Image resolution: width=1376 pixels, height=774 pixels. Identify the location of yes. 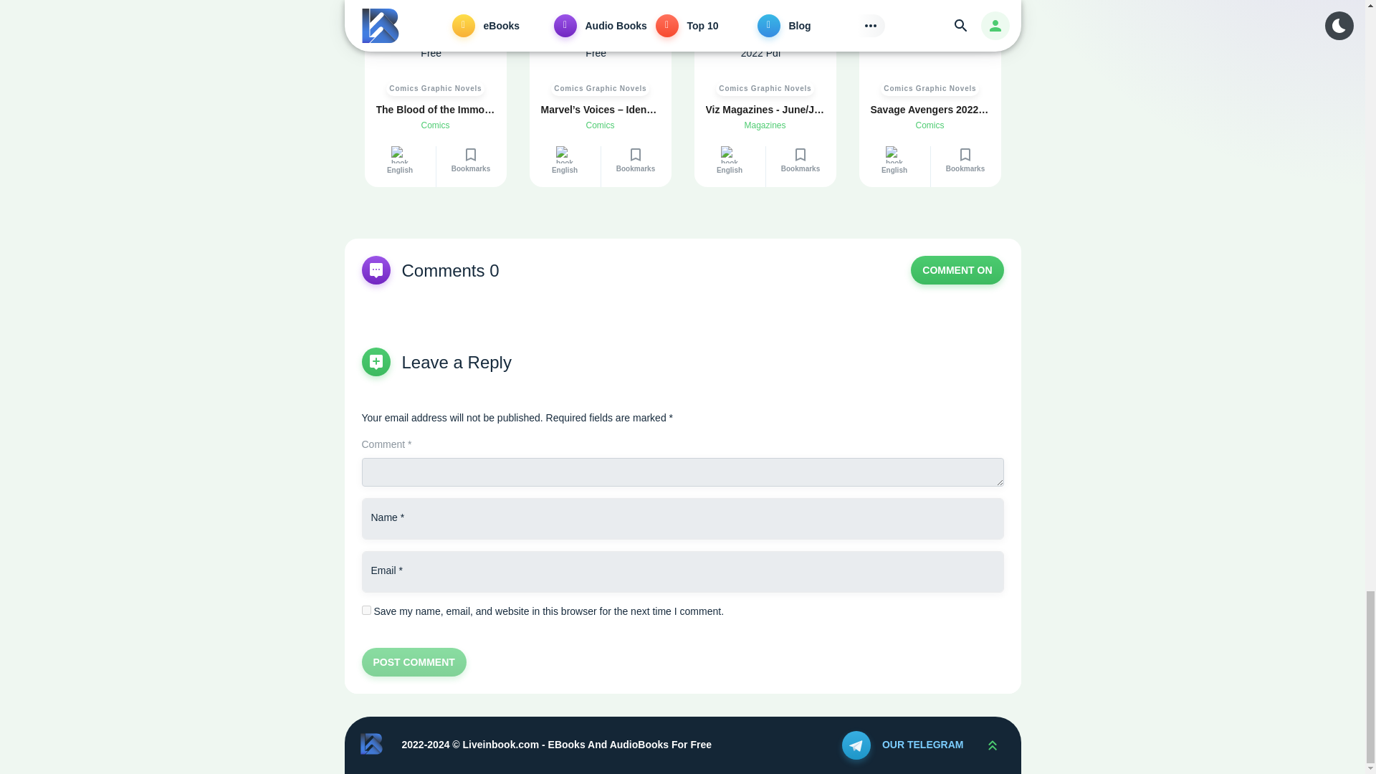
(365, 609).